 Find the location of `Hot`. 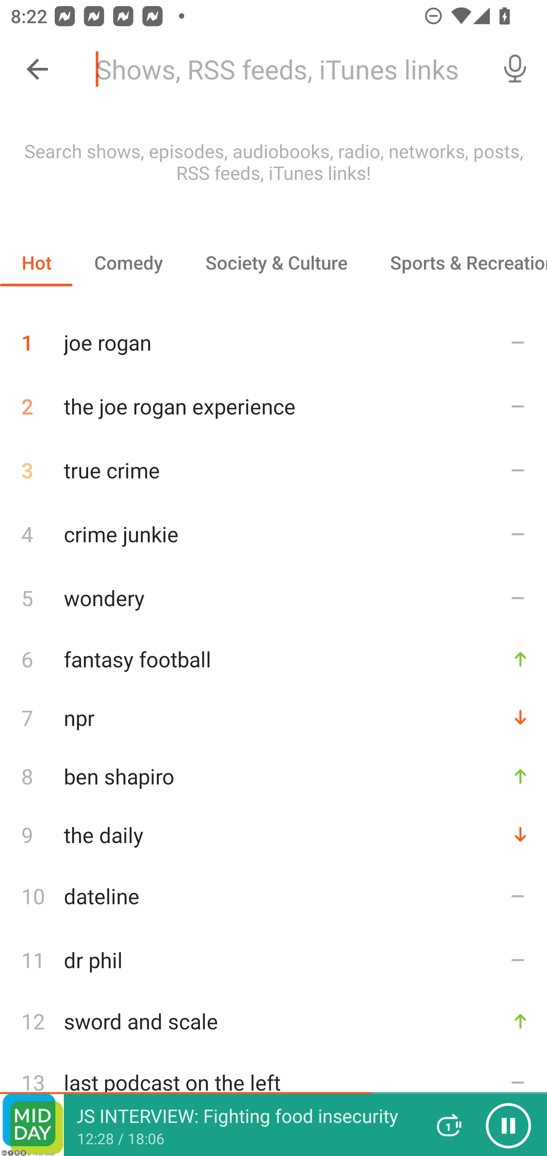

Hot is located at coordinates (36, 262).